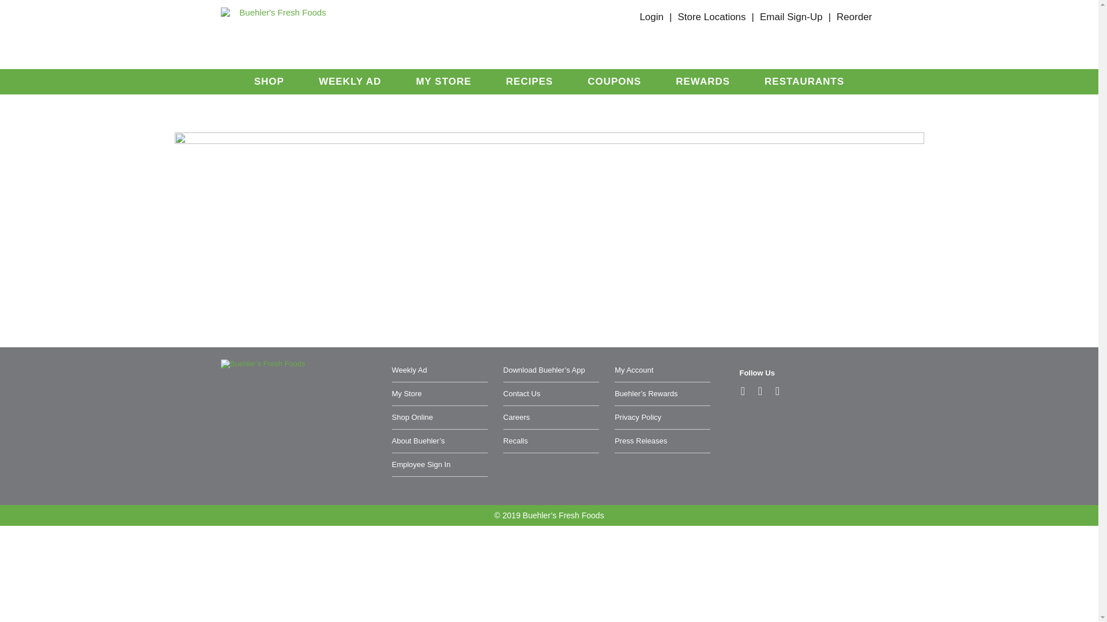  What do you see at coordinates (703, 81) in the screenshot?
I see `REWARDS` at bounding box center [703, 81].